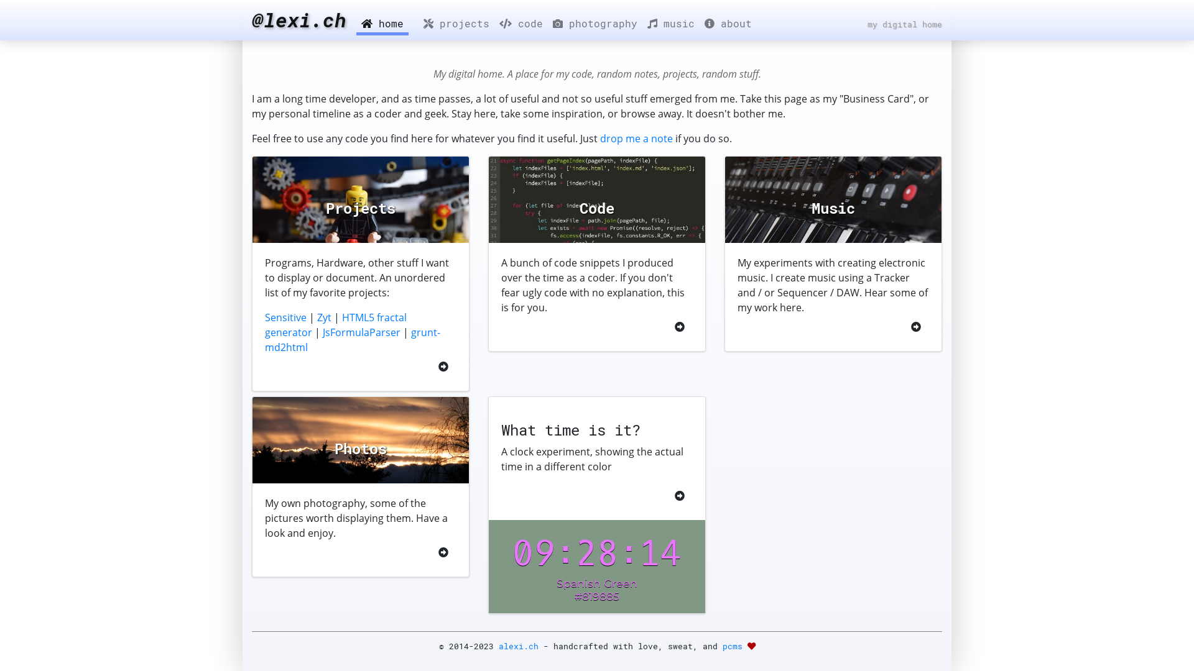  I want to click on HTML5 fractal generator, so click(336, 325).